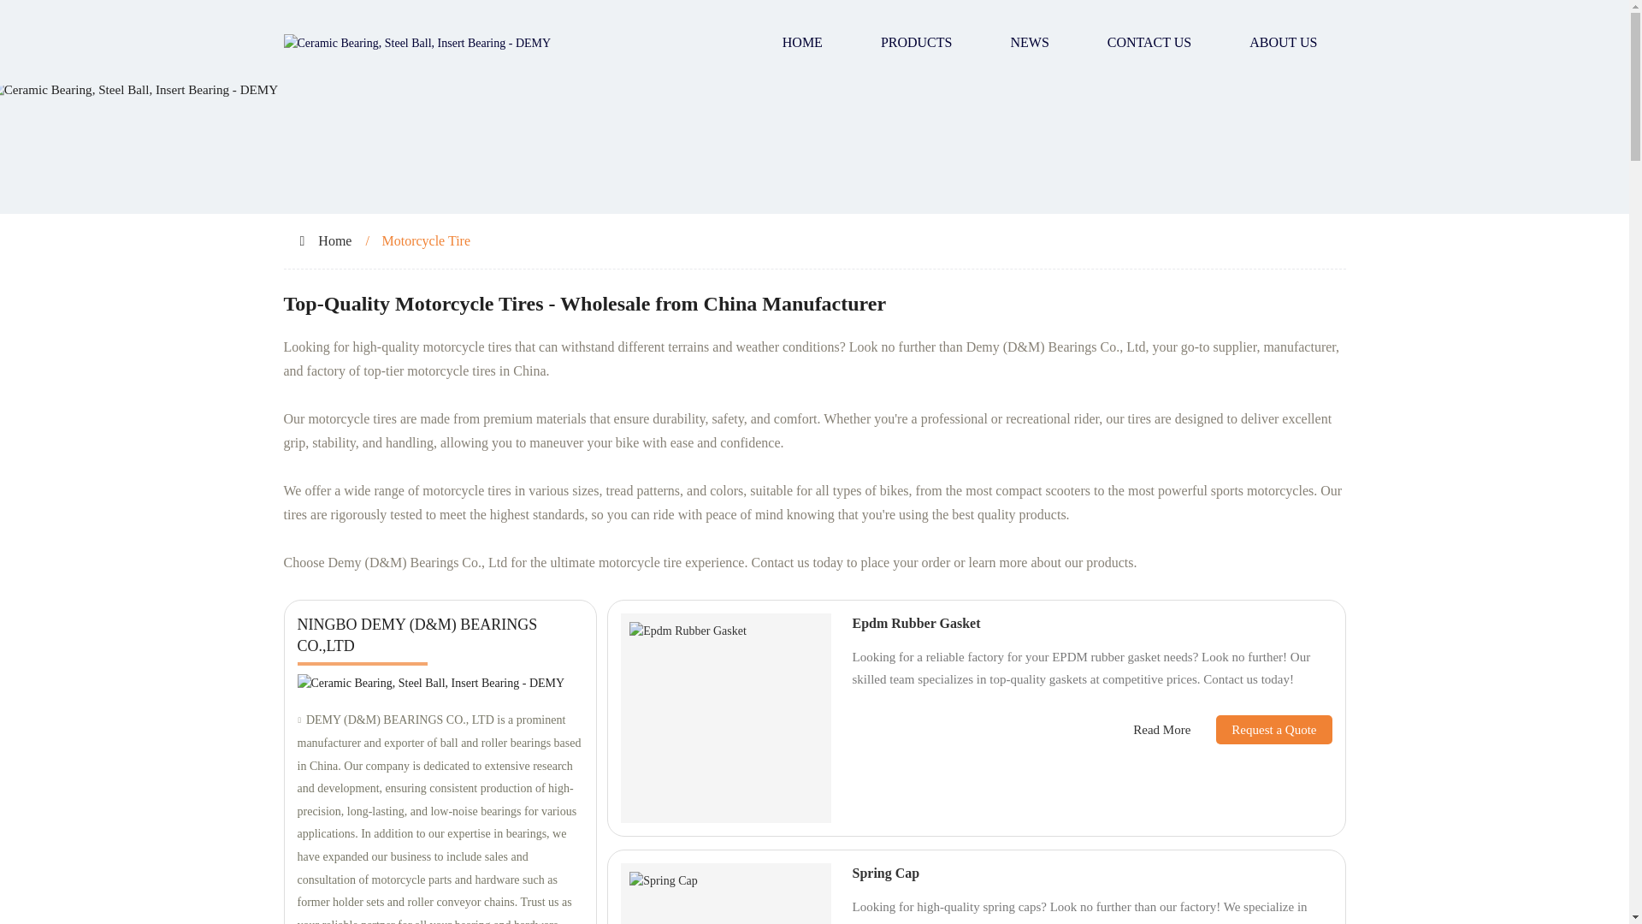 This screenshot has width=1642, height=924. Describe the element at coordinates (334, 241) in the screenshot. I see `Home` at that location.